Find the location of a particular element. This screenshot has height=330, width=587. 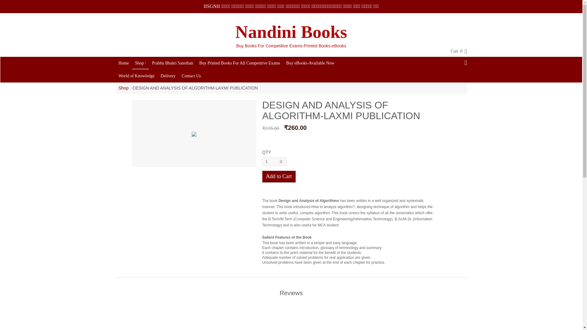

Delivery is located at coordinates (168, 76).